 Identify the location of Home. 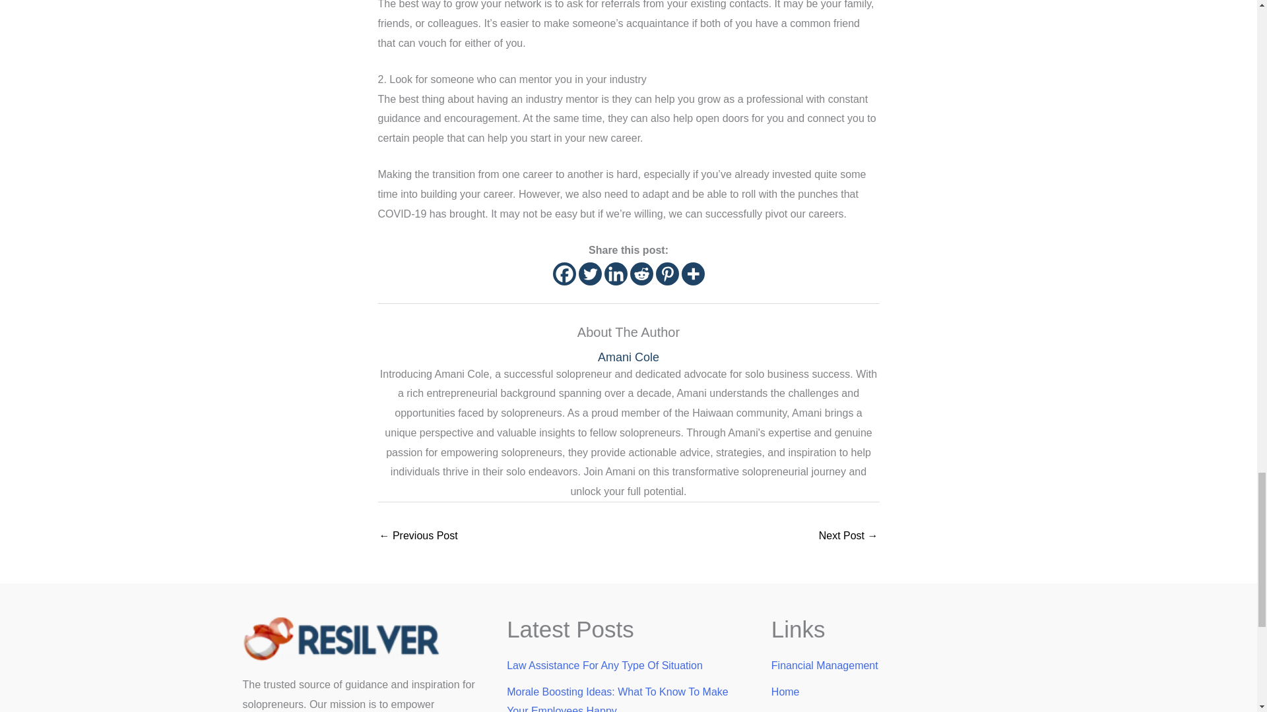
(785, 692).